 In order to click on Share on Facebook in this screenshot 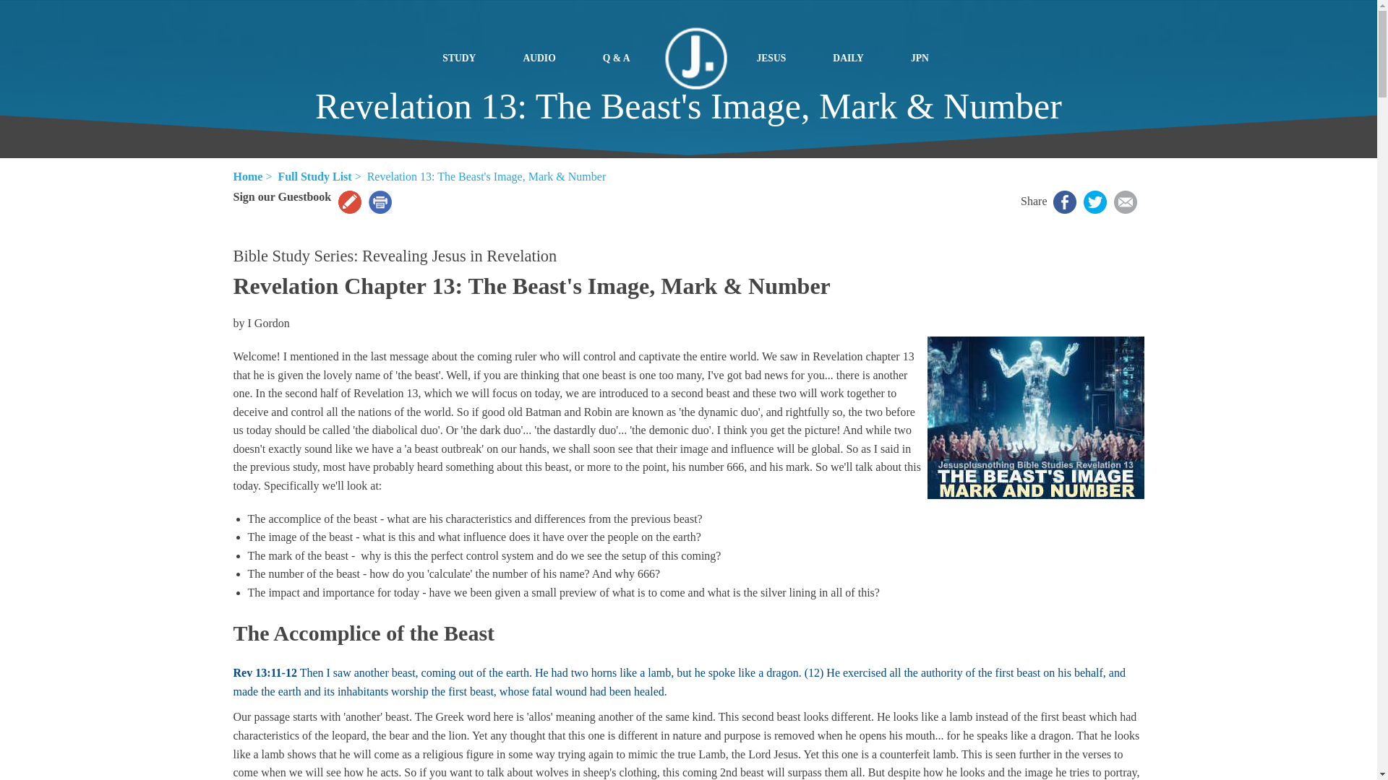, I will do `click(1064, 201)`.